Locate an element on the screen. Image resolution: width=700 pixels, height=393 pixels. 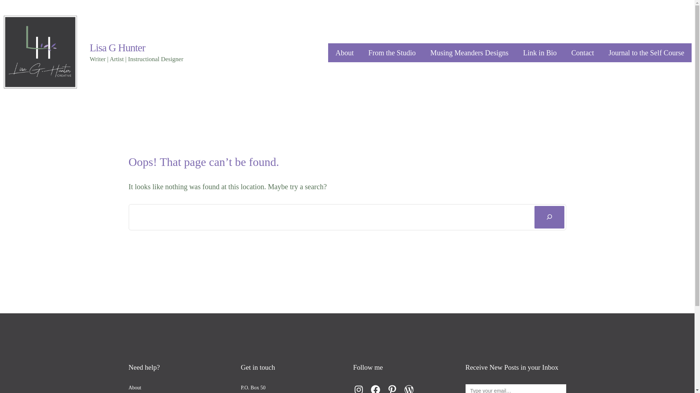
About is located at coordinates (345, 53).